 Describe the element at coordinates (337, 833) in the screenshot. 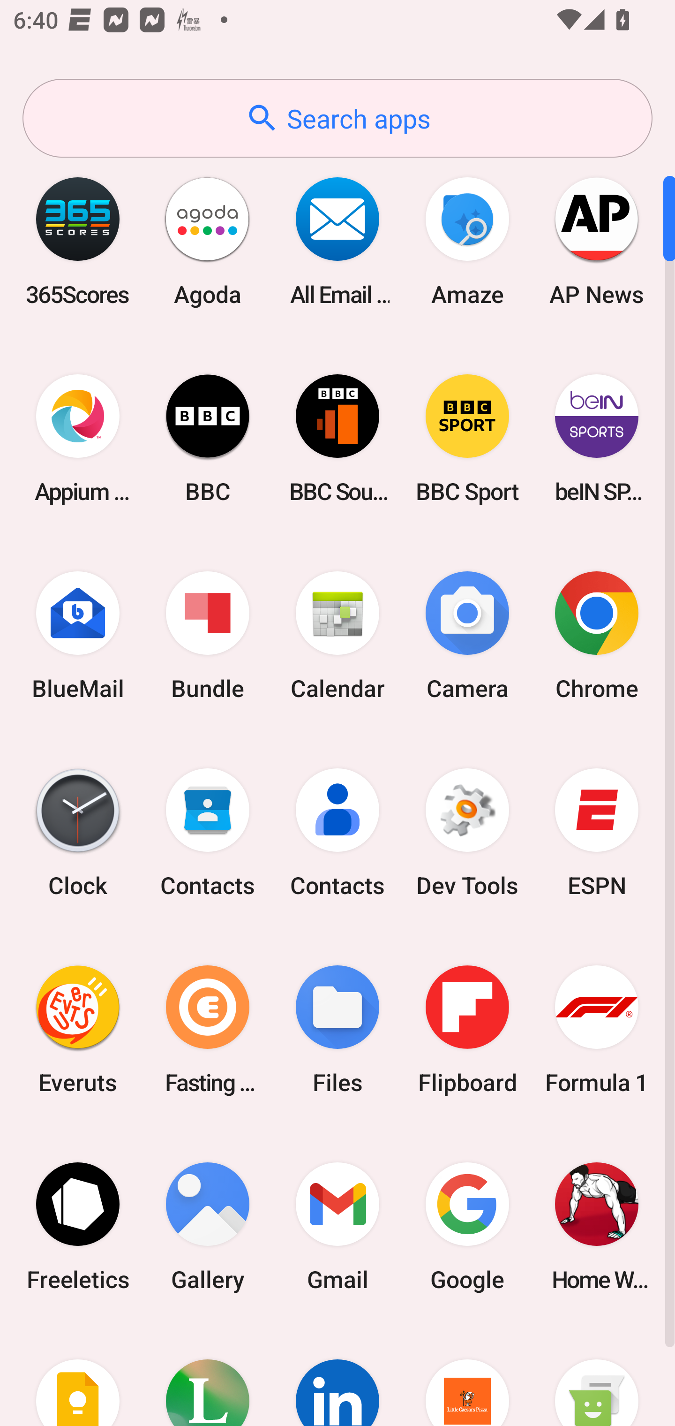

I see `Contacts` at that location.